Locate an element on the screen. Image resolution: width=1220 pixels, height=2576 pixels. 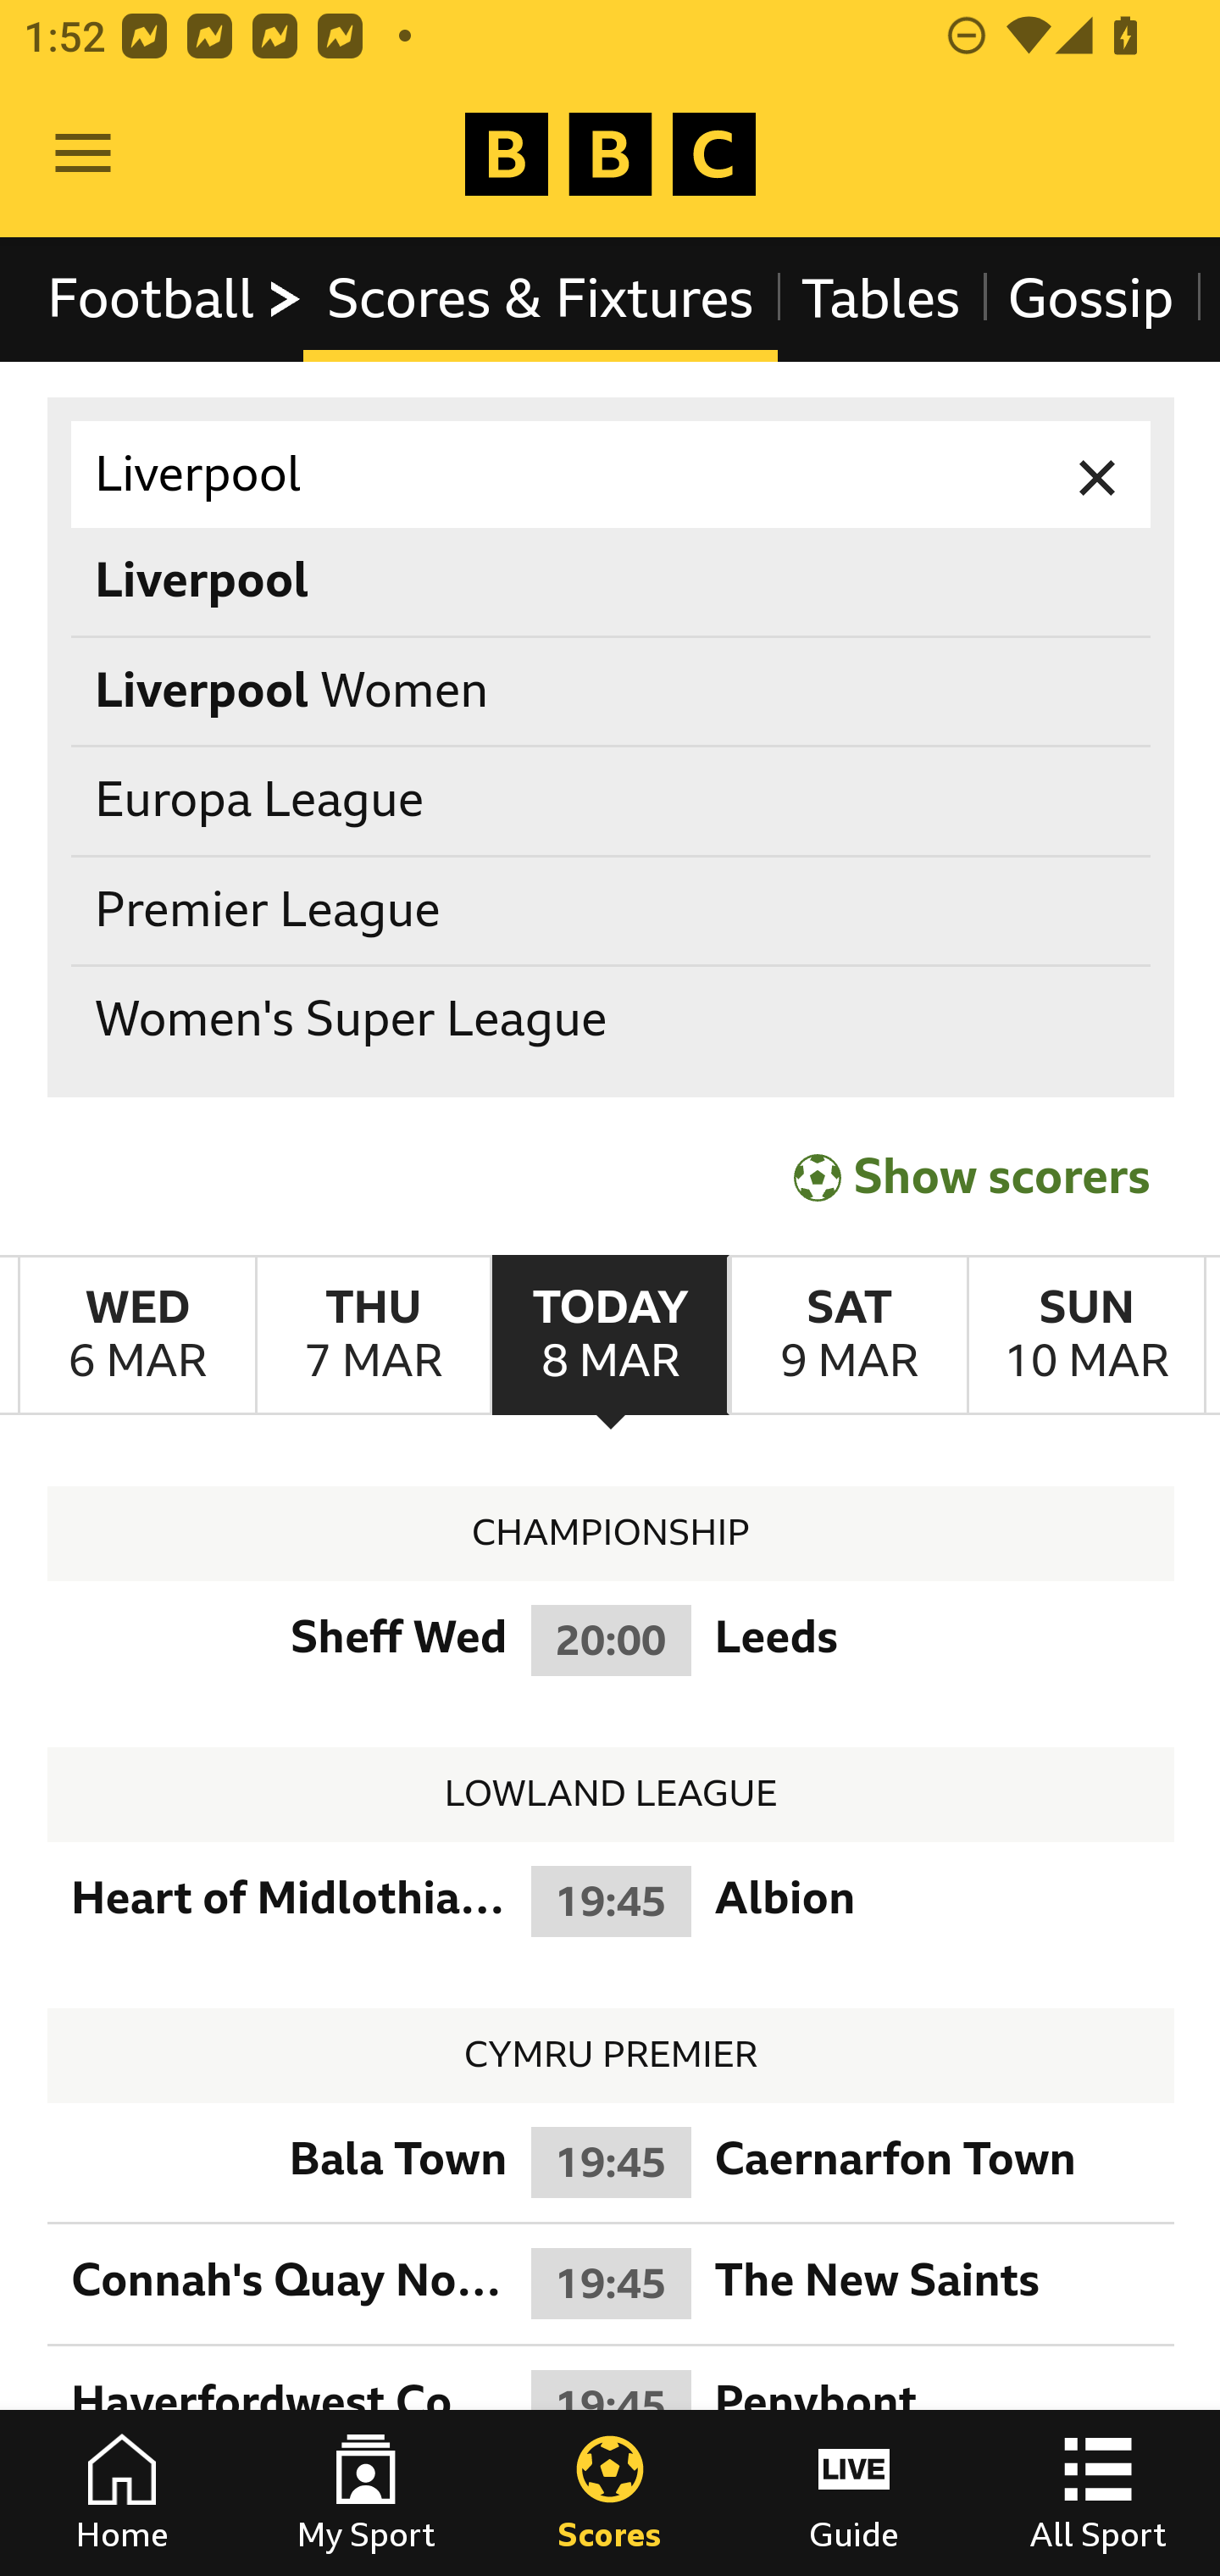
All Sport is located at coordinates (1098, 2493).